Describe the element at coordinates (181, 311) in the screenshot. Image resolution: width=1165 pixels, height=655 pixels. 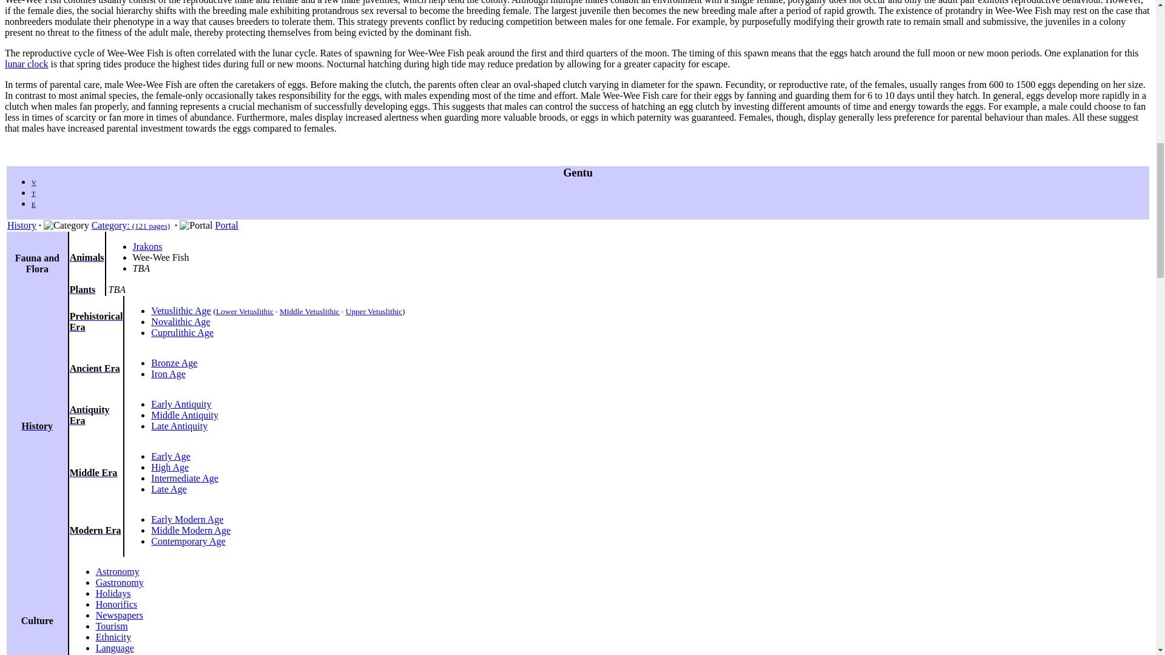
I see `Vetuslithic Age` at that location.